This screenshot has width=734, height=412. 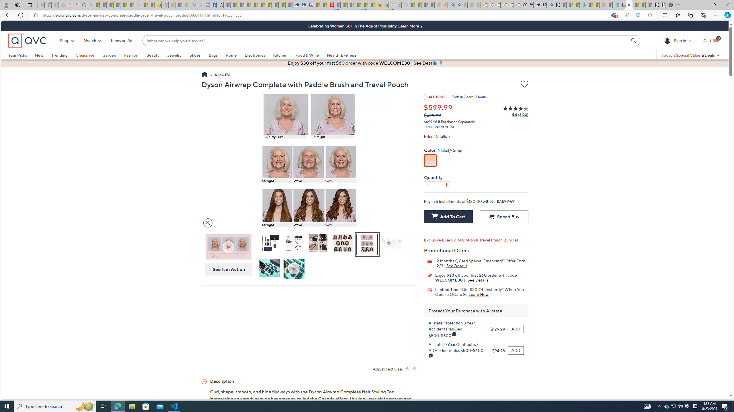 I want to click on Fashion, so click(x=135, y=55).